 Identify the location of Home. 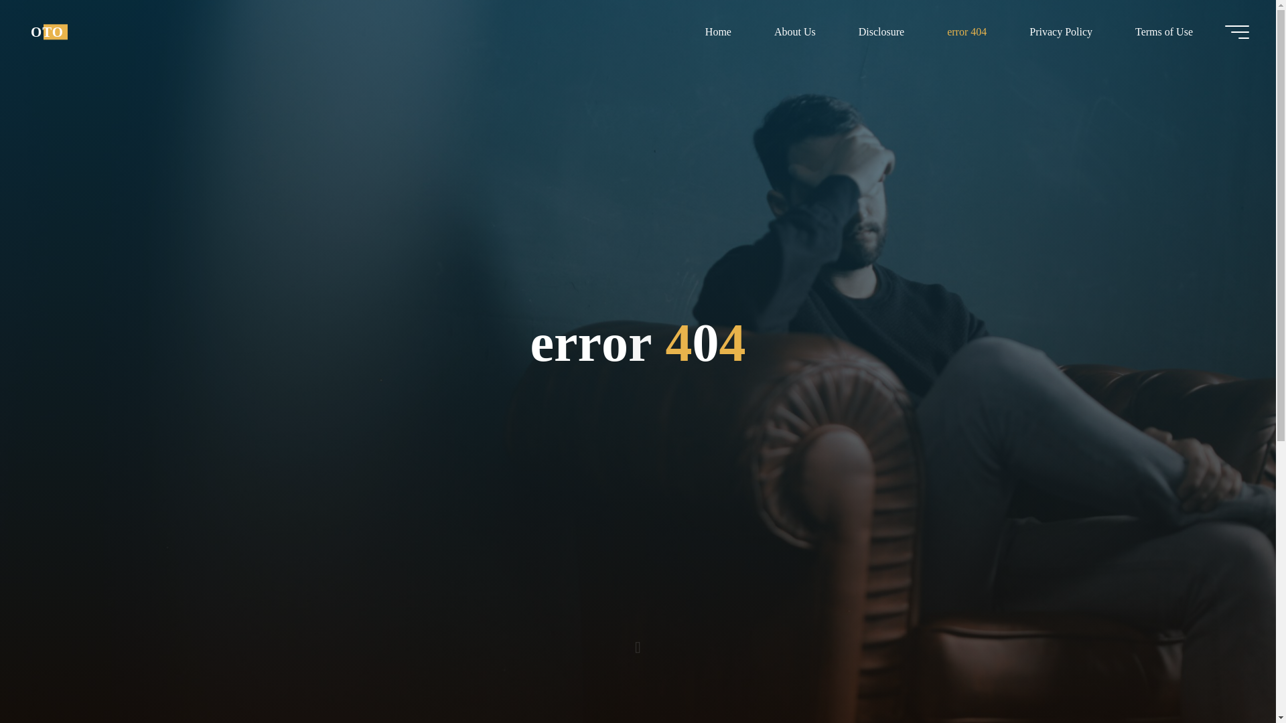
(718, 31).